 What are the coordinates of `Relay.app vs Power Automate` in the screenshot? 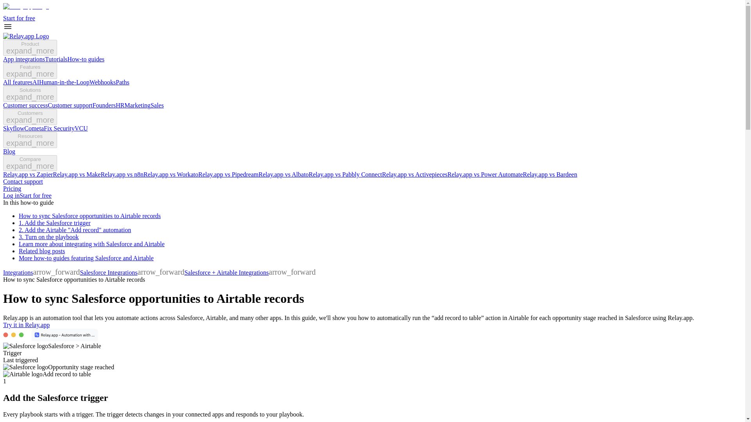 It's located at (485, 174).